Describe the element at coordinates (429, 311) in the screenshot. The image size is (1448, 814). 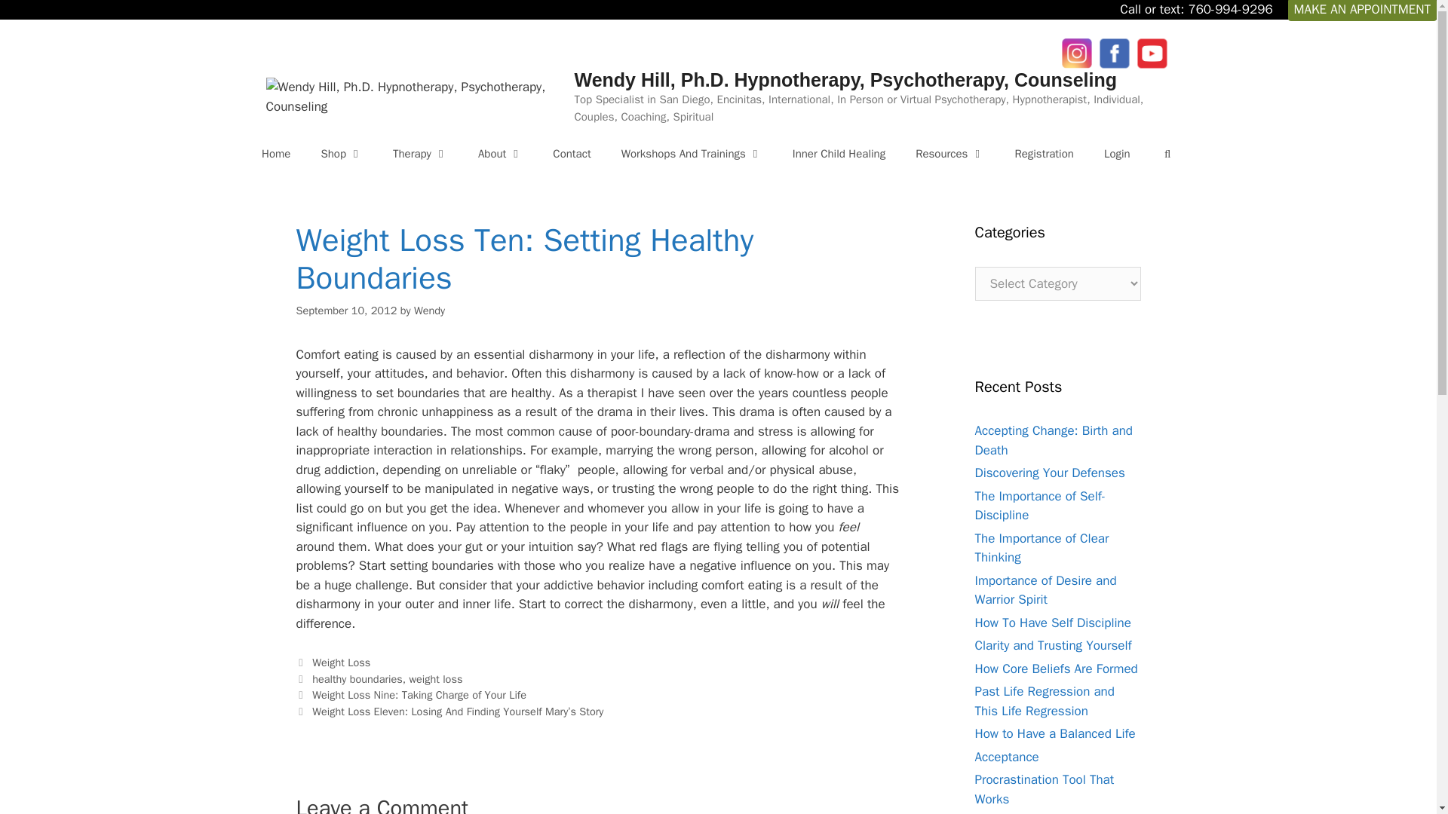
I see `View all posts by Wendy` at that location.